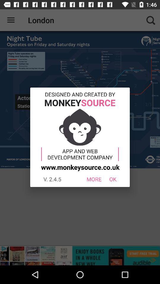  What do you see at coordinates (113, 179) in the screenshot?
I see `choose item next to the more icon` at bounding box center [113, 179].